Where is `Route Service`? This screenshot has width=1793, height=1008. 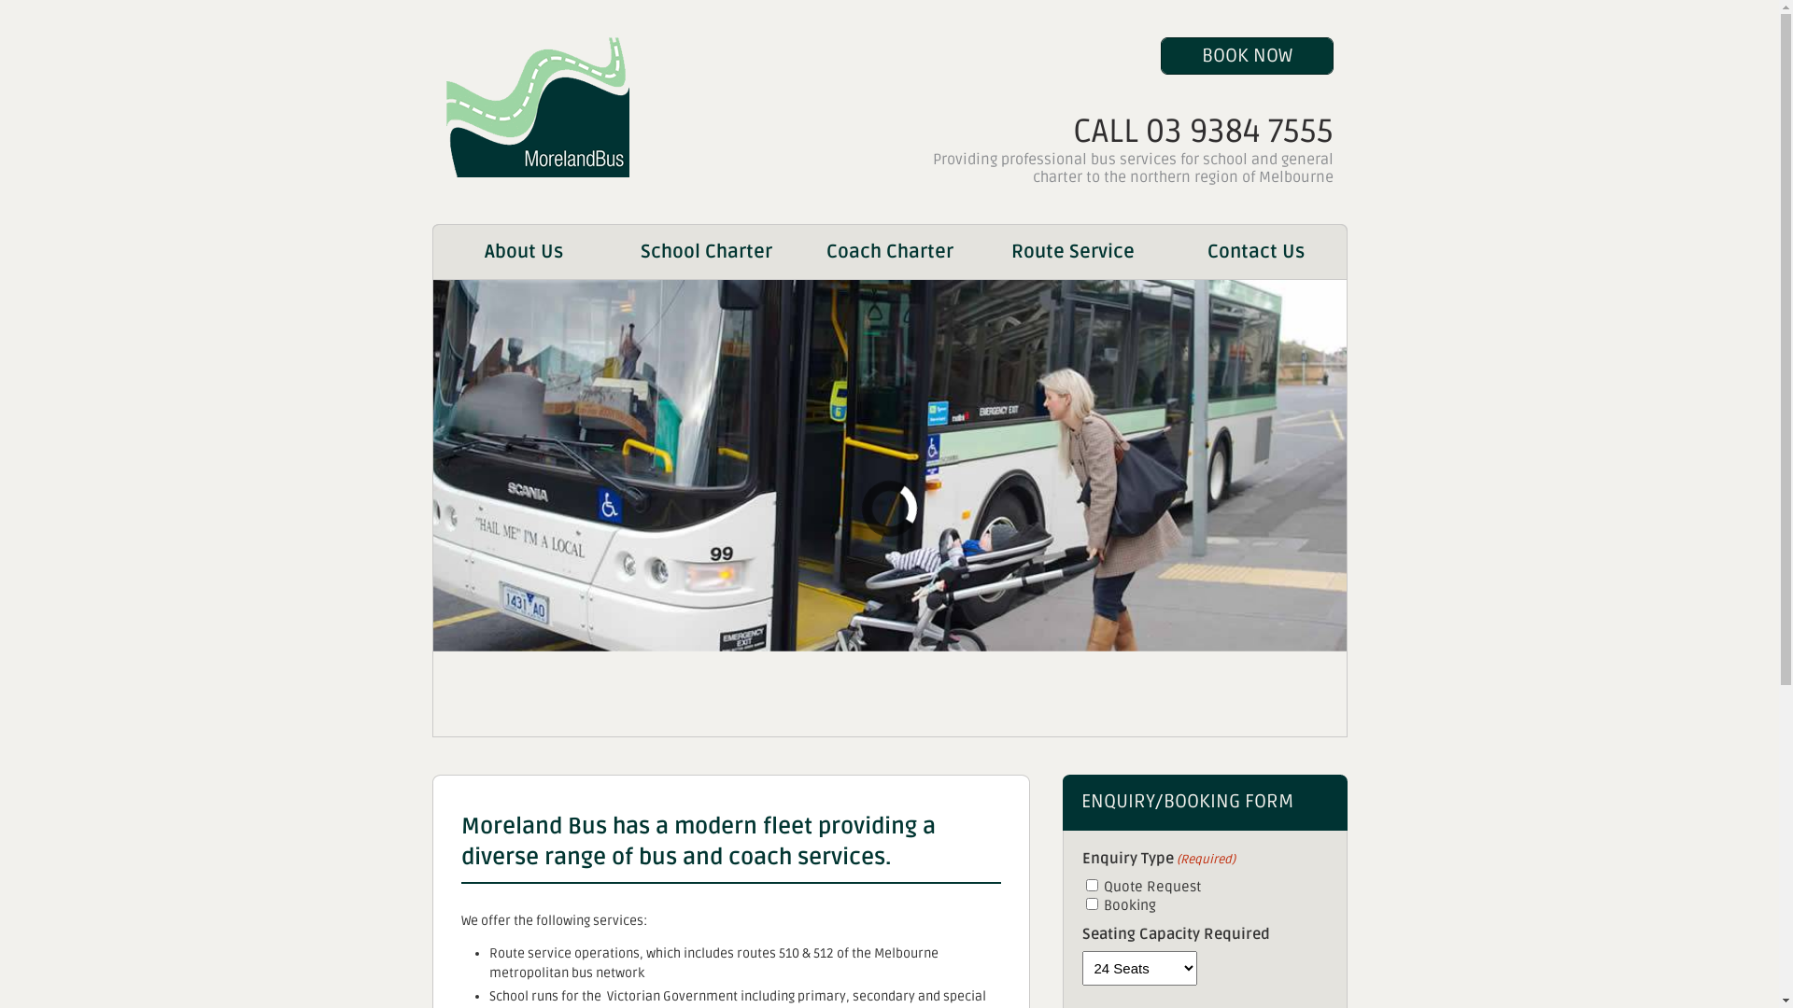
Route Service is located at coordinates (1072, 252).